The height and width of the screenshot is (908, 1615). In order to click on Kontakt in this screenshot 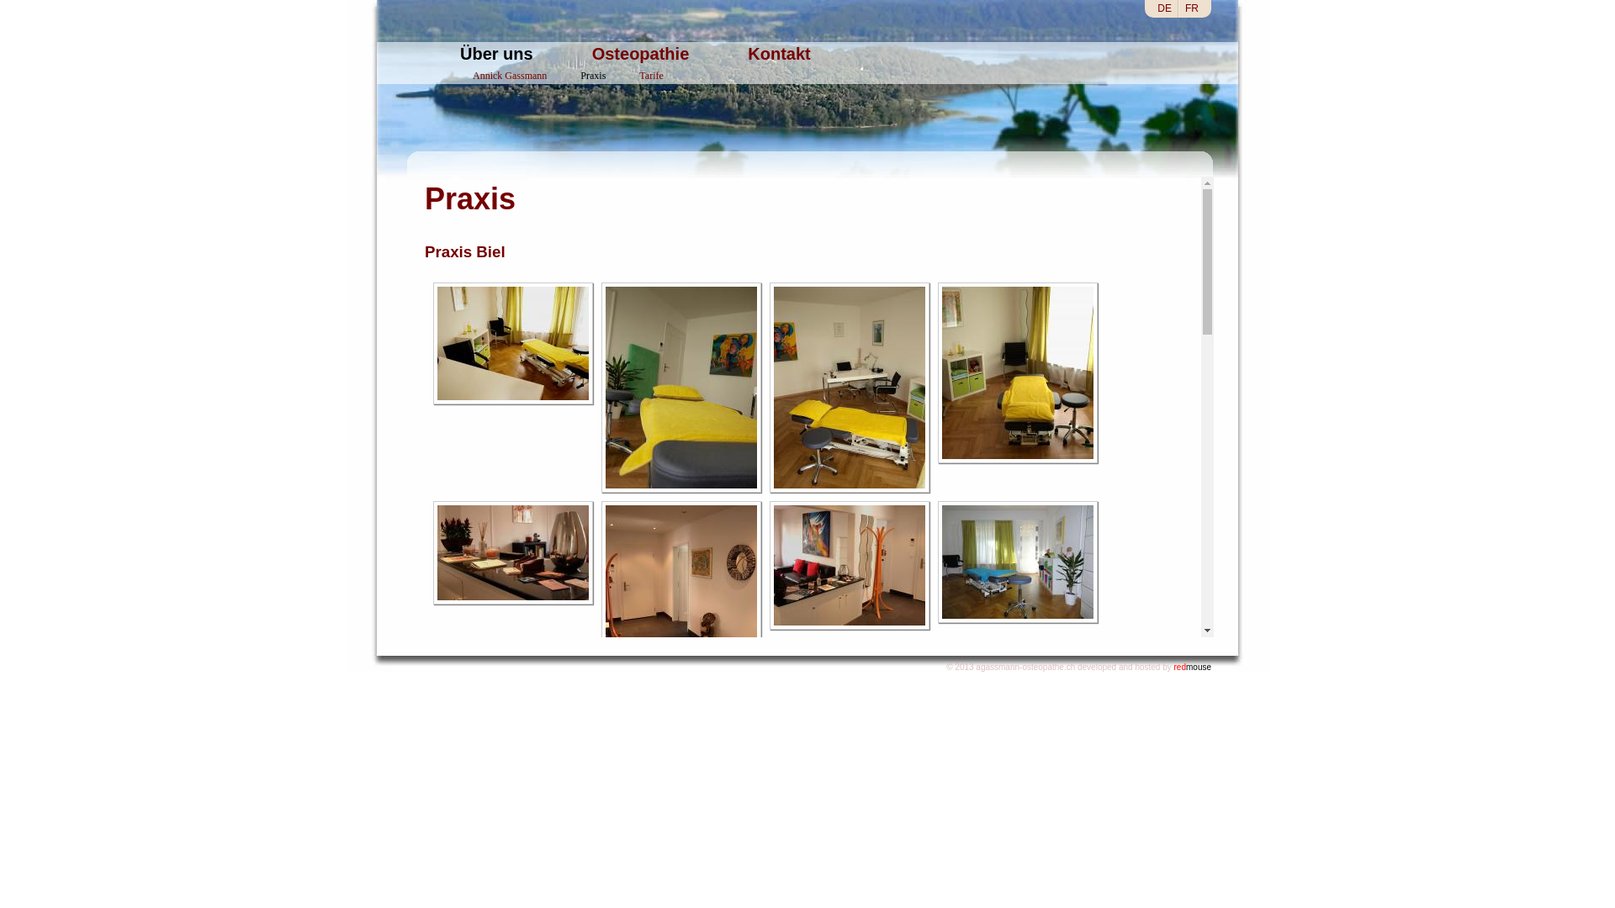, I will do `click(779, 54)`.